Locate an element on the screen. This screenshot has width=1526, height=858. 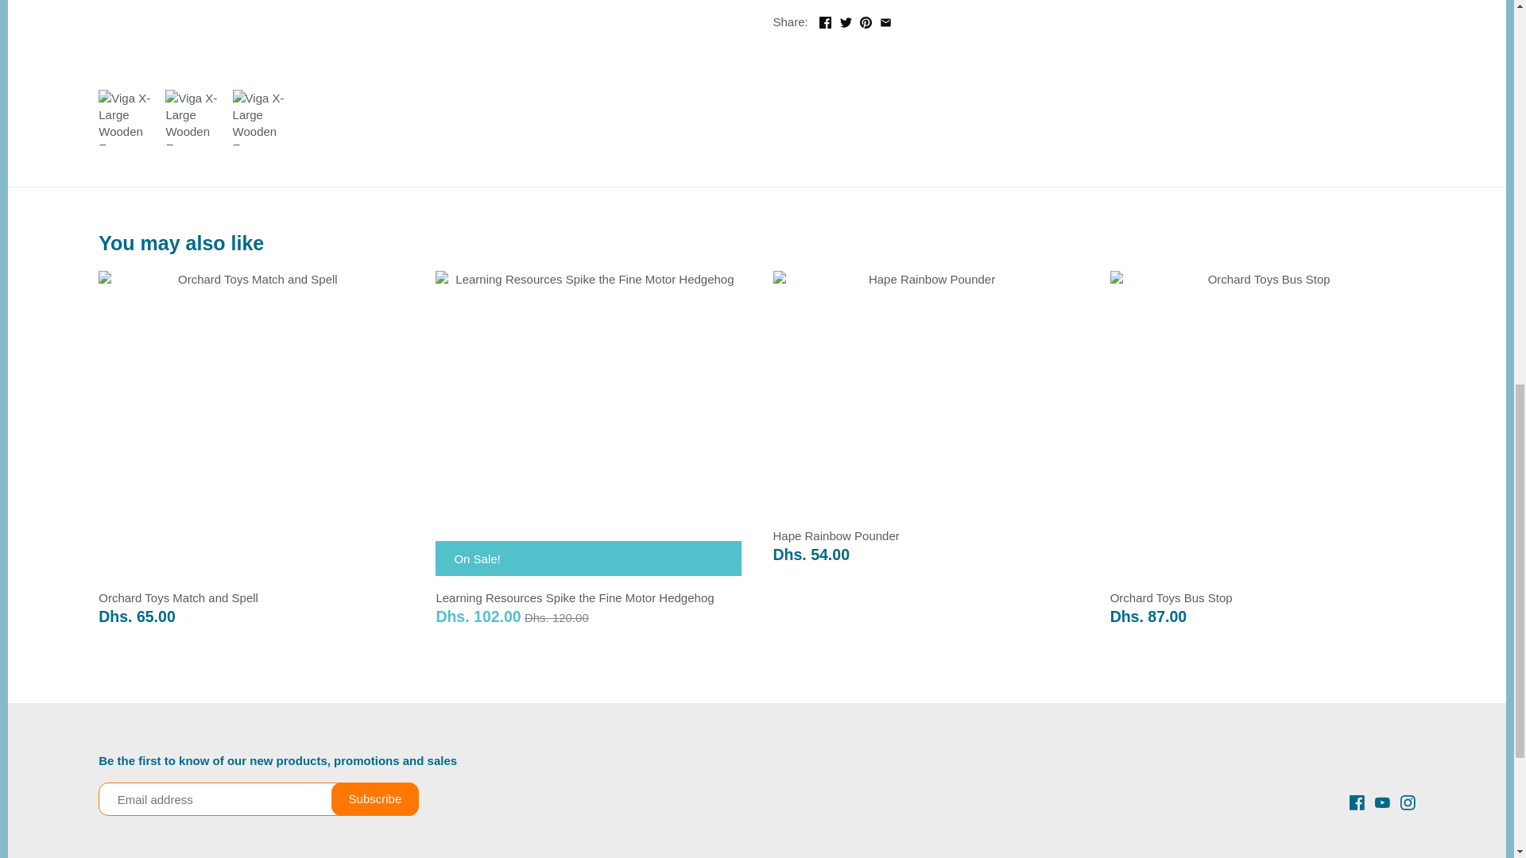
Email is located at coordinates (885, 22).